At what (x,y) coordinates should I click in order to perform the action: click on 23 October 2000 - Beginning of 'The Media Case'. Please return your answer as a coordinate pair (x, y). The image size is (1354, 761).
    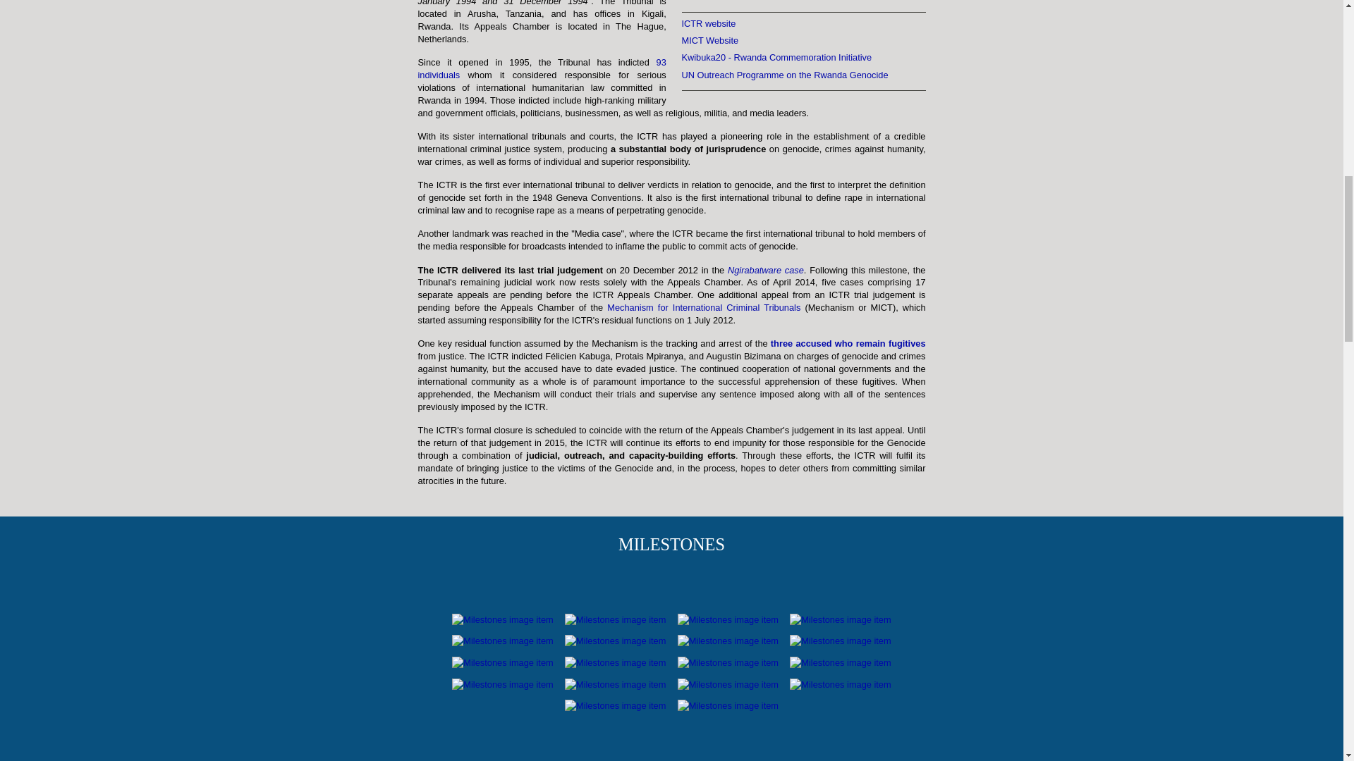
    Looking at the image, I should click on (504, 662).